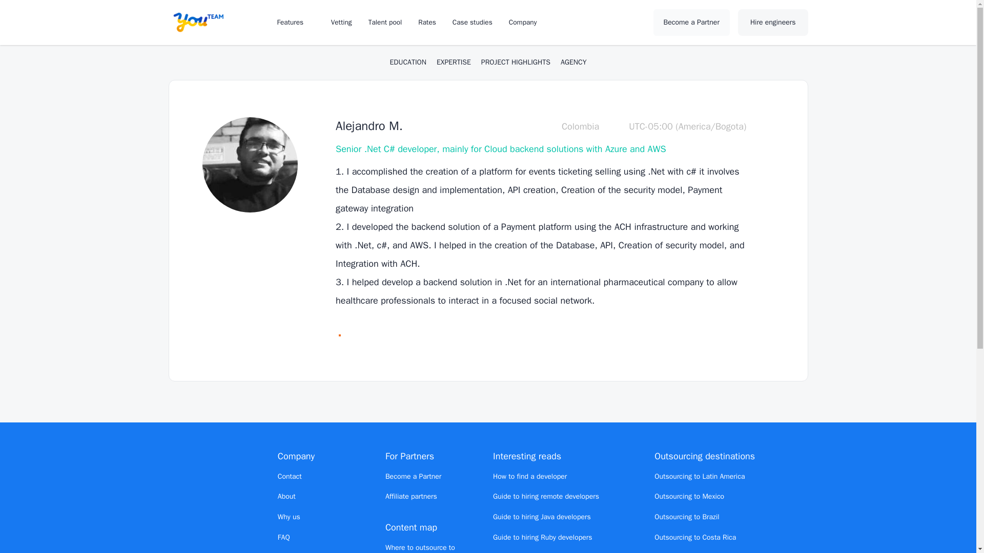 Image resolution: width=984 pixels, height=553 pixels. Describe the element at coordinates (546, 497) in the screenshot. I see `Guide to hiring remote developers` at that location.